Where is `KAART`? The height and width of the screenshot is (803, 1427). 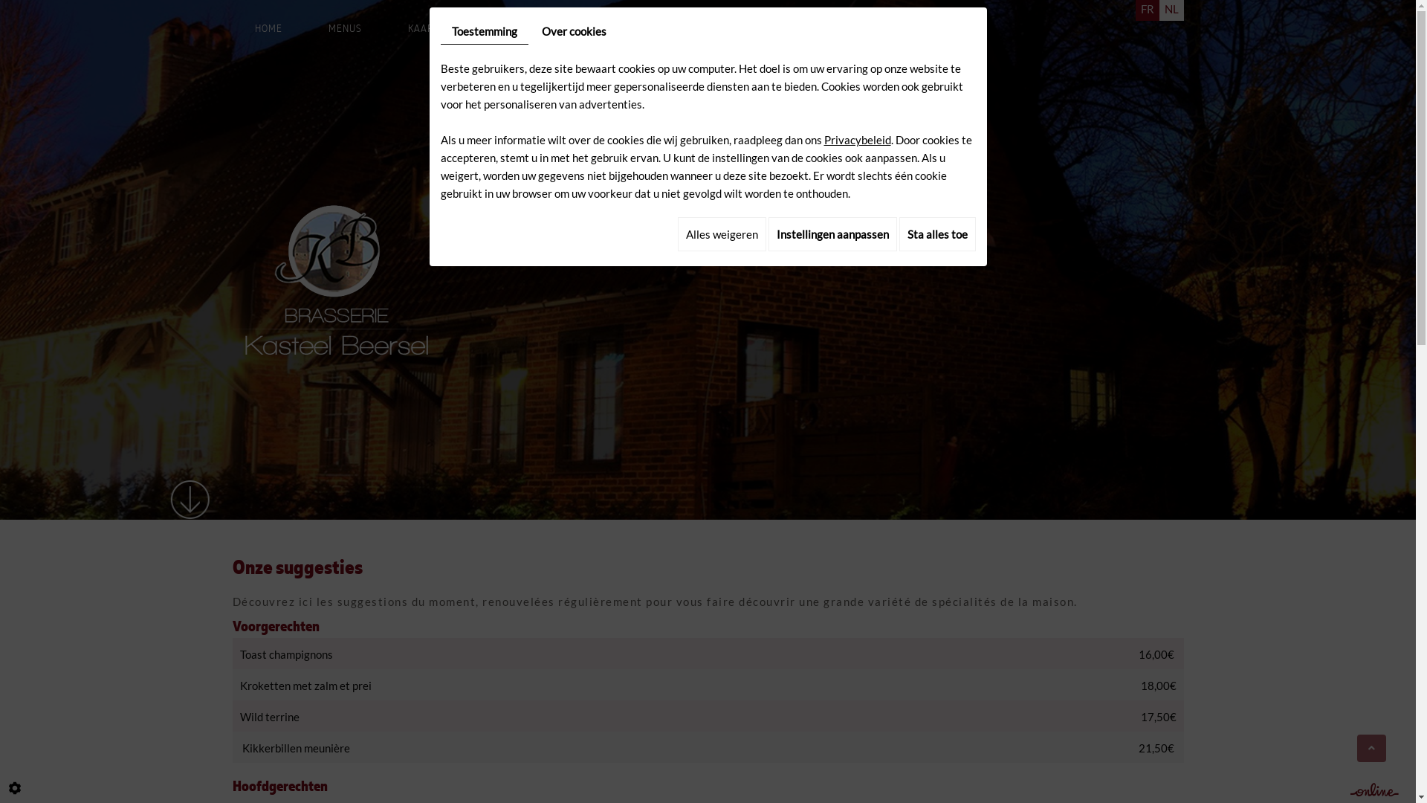 KAART is located at coordinates (424, 29).